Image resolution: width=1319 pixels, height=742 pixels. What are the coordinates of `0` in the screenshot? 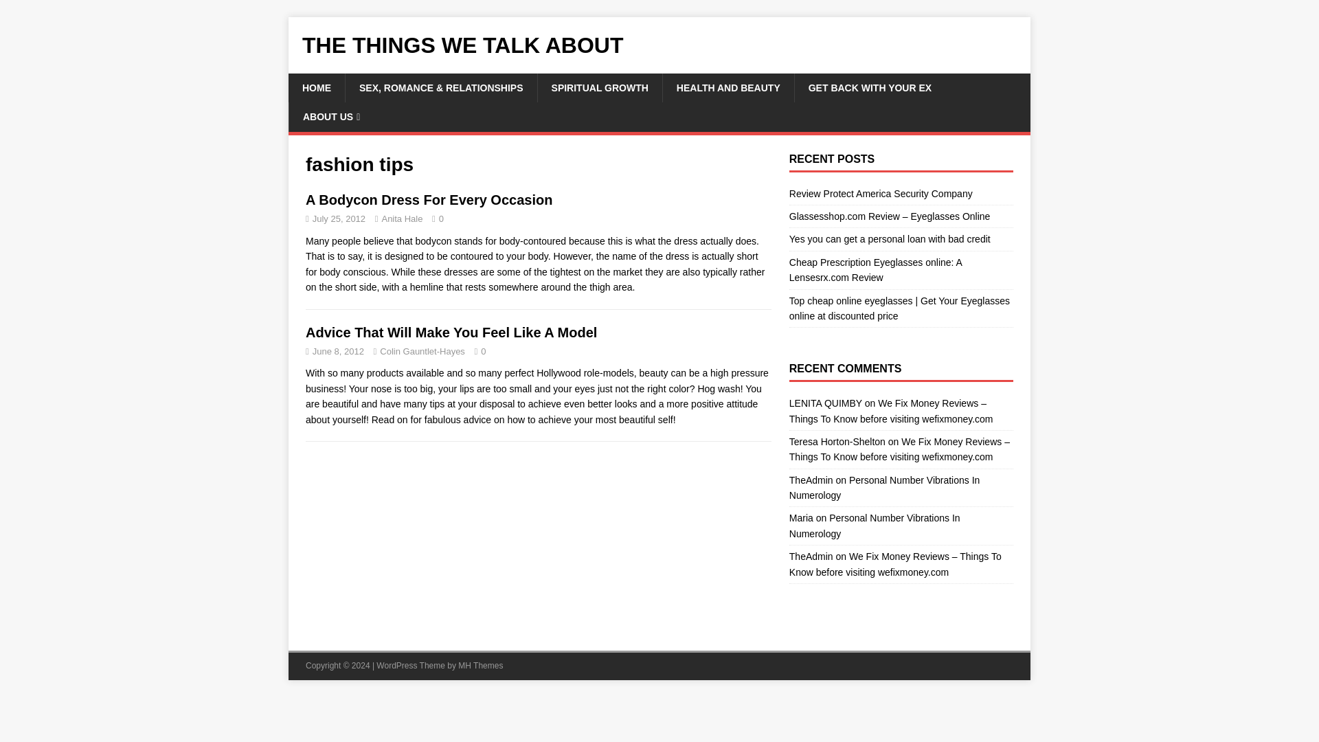 It's located at (483, 352).